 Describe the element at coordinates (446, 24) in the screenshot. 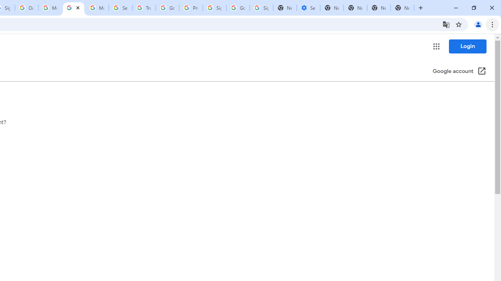

I see `Translate this page` at that location.